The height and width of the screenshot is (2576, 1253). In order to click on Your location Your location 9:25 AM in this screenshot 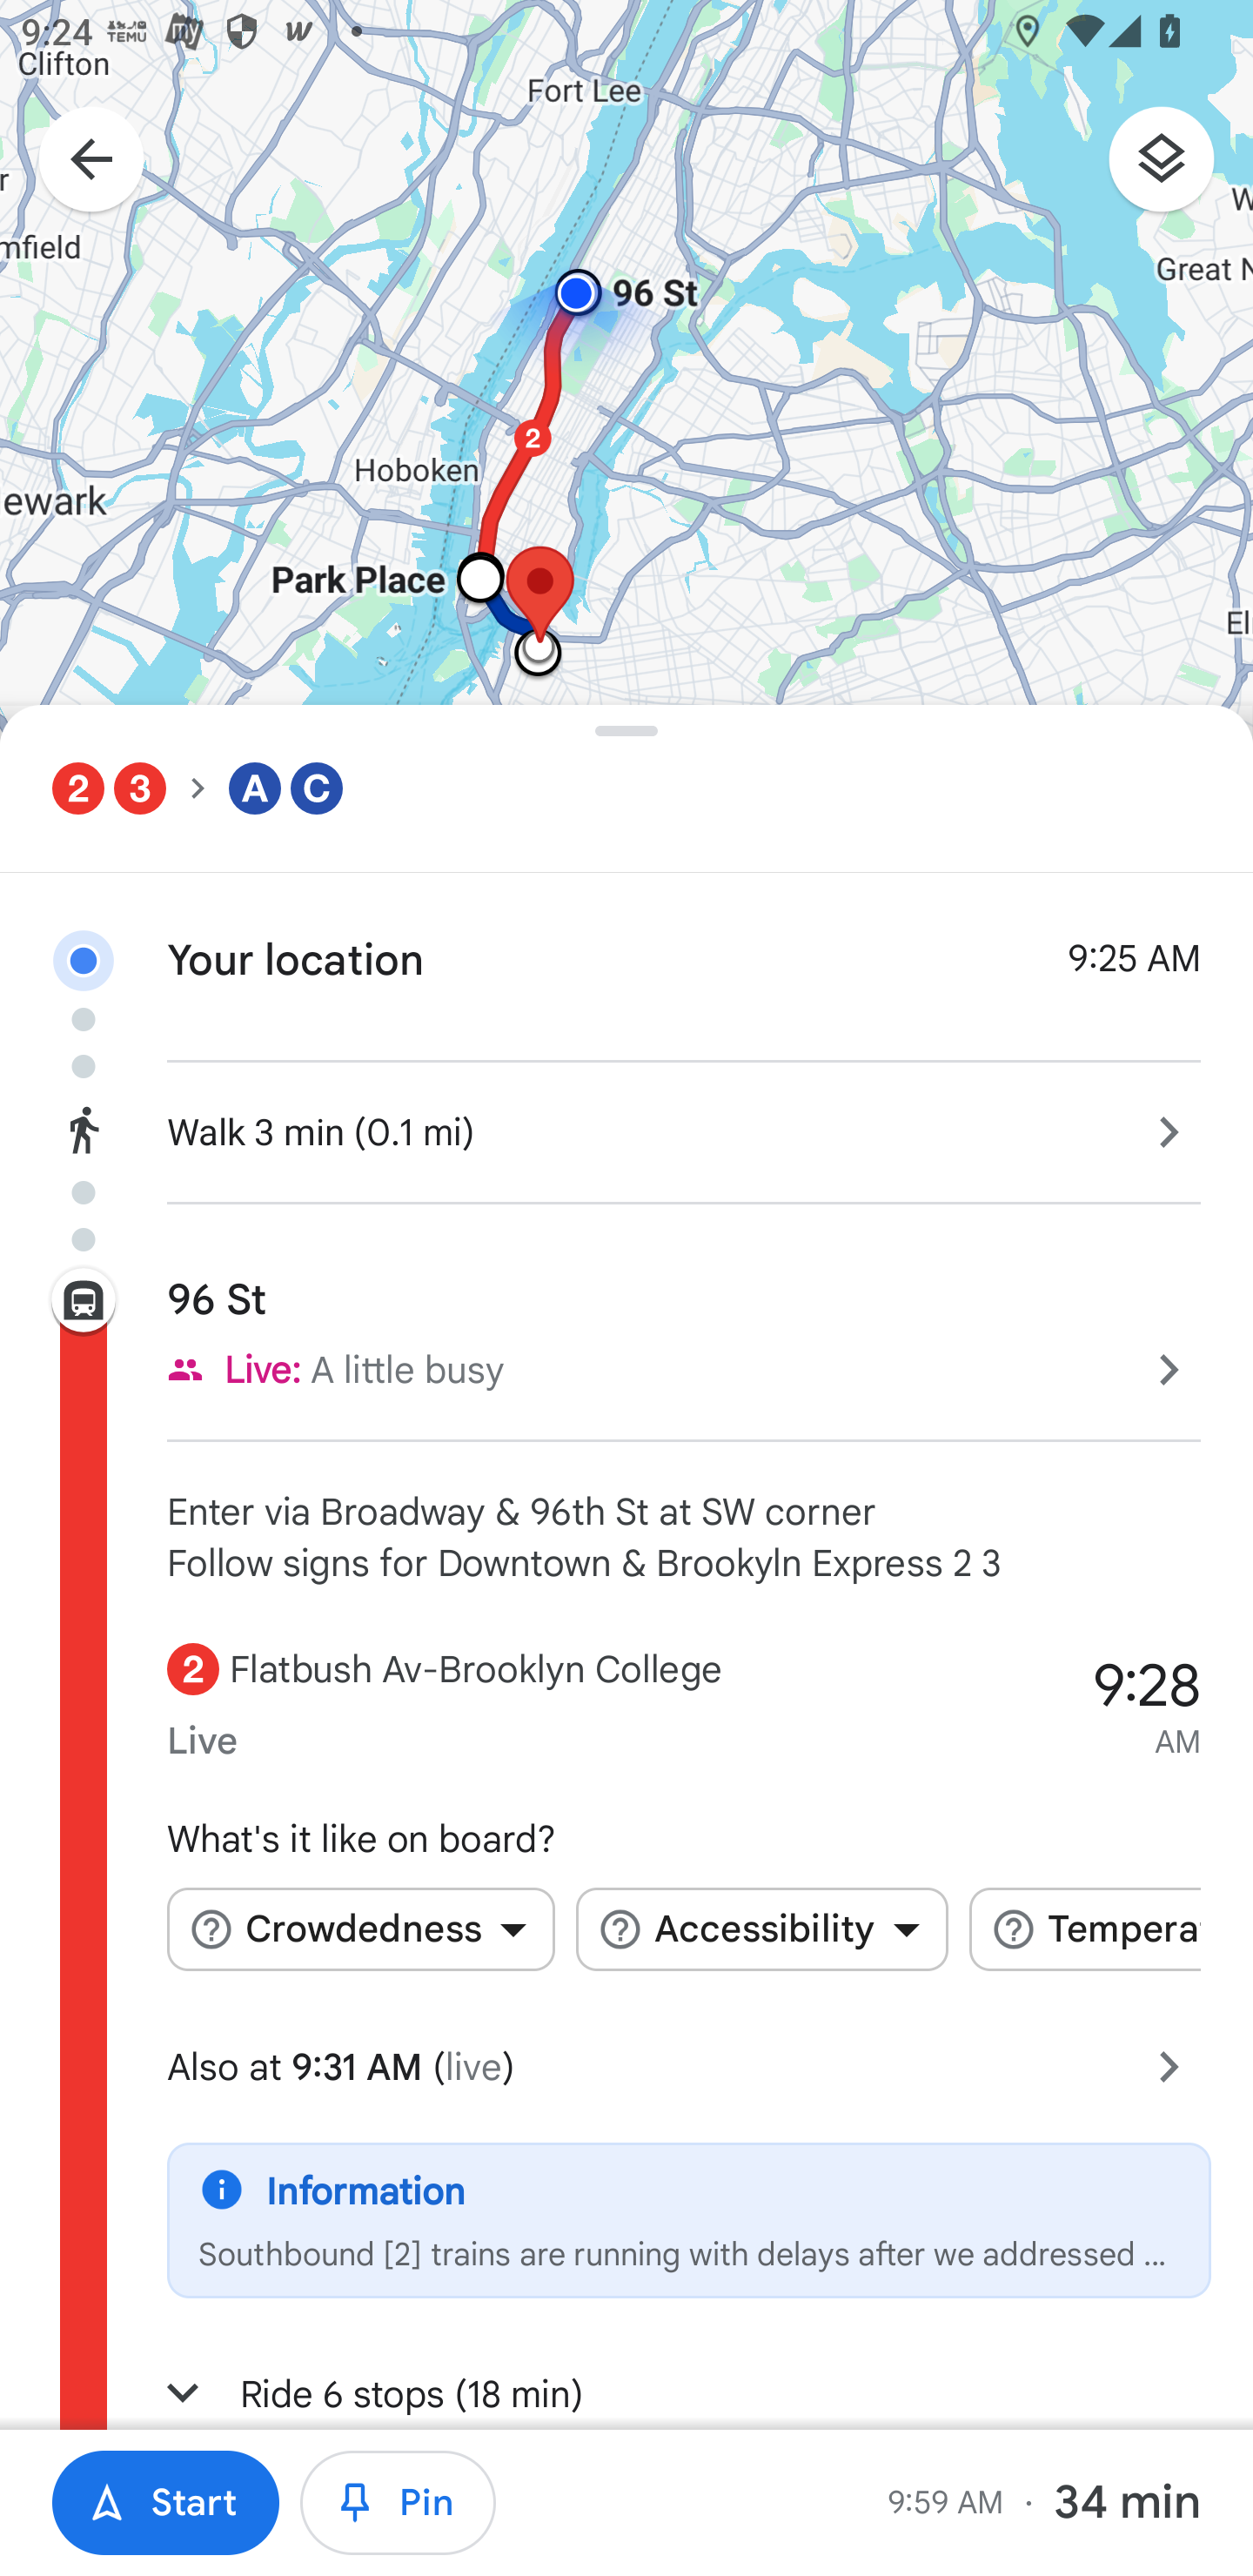, I will do `click(626, 935)`.